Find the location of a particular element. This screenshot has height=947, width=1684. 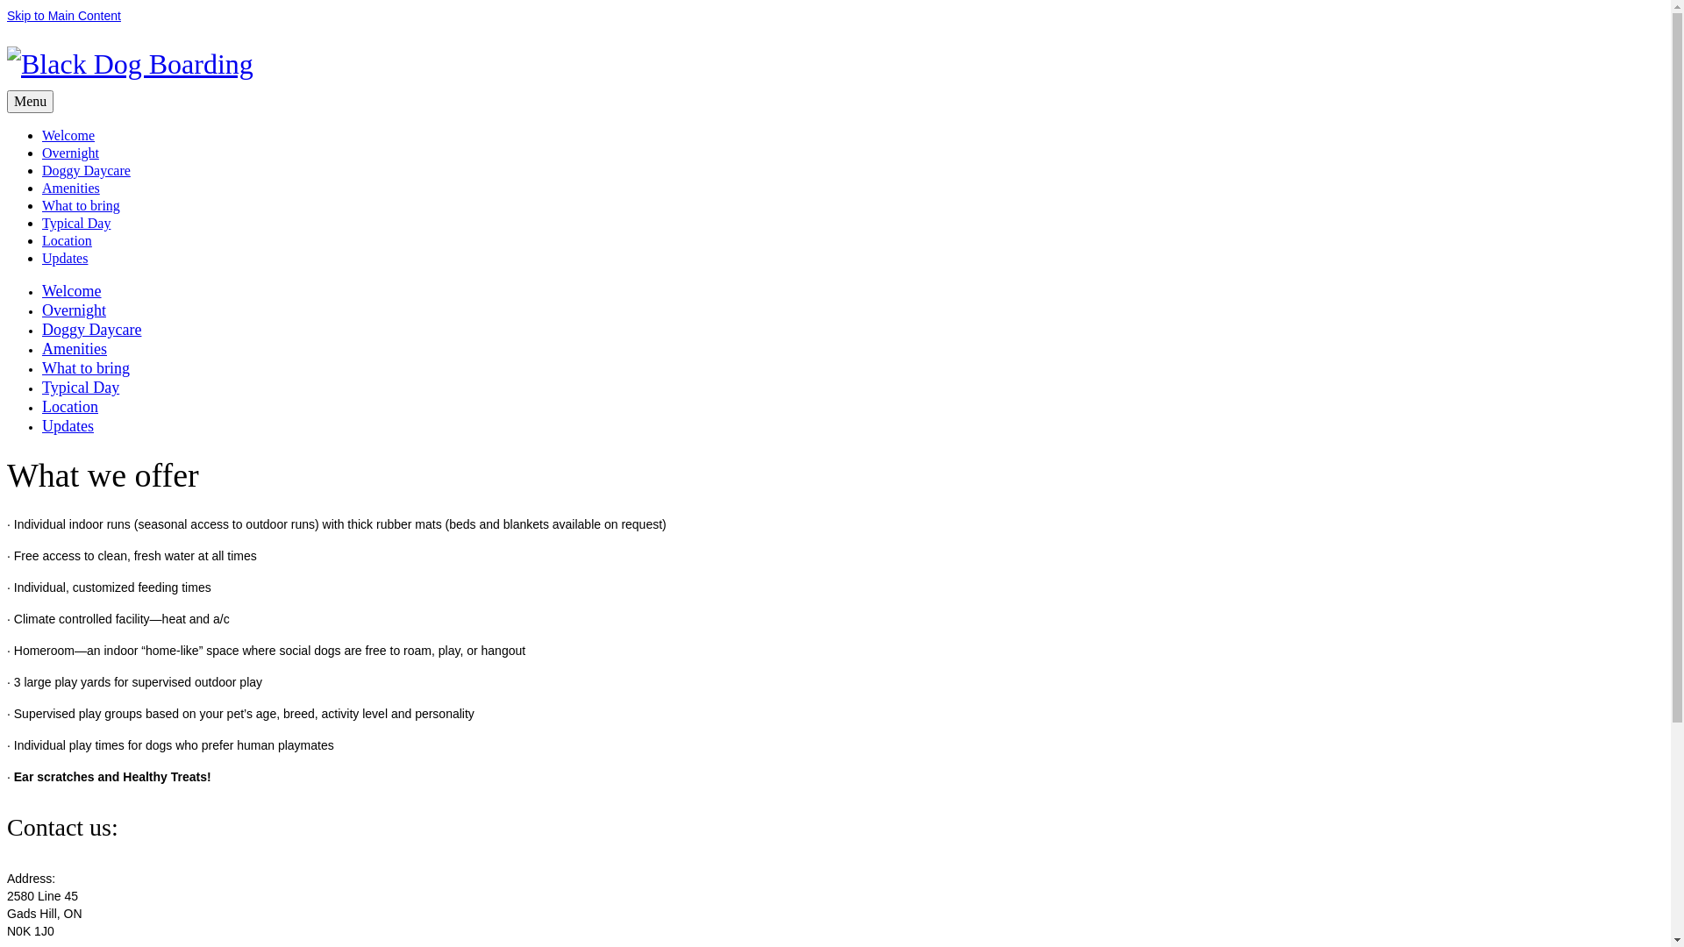

What to bring is located at coordinates (86, 368).